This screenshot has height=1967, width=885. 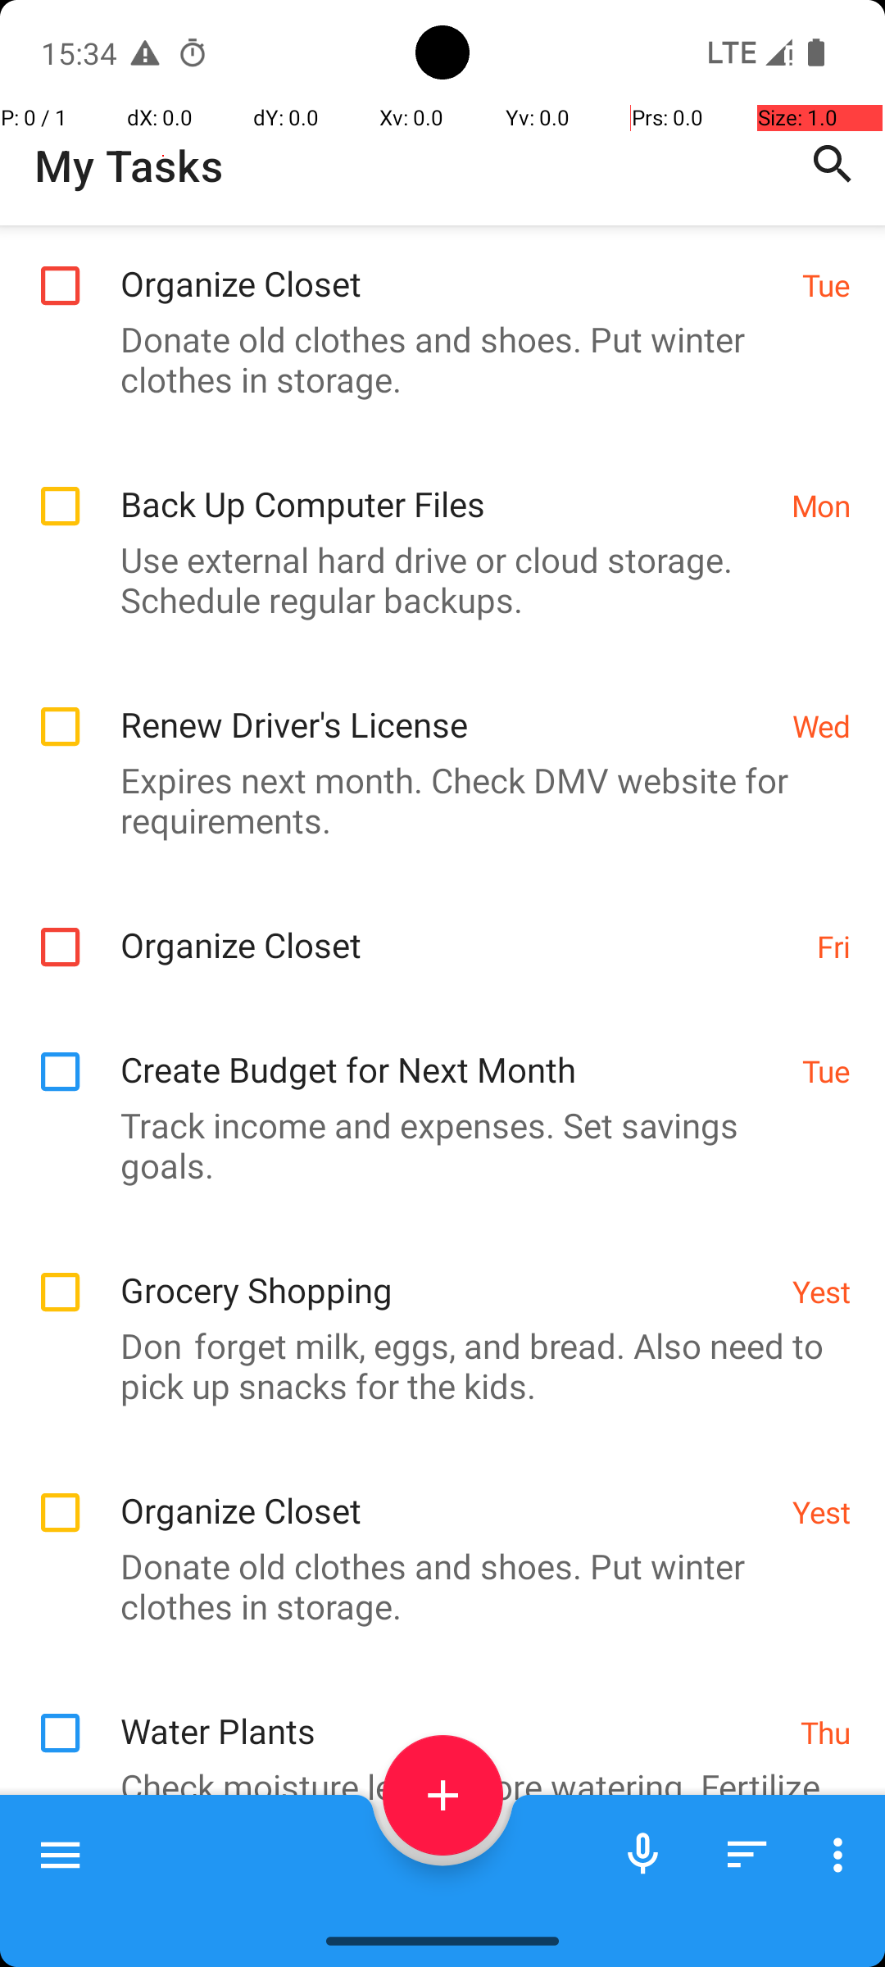 I want to click on Create Budget for Next Month, so click(x=452, y=1052).